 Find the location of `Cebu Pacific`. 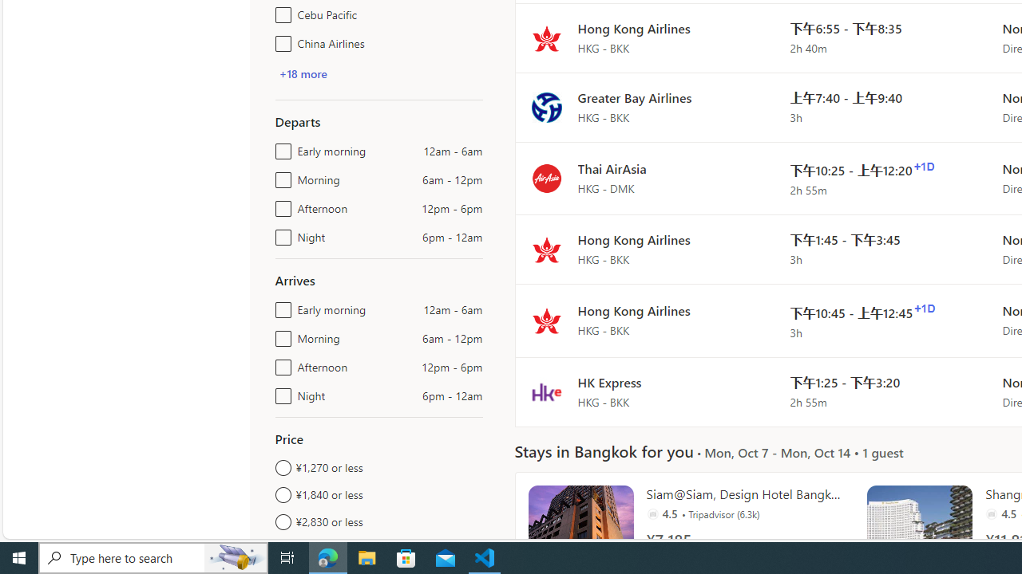

Cebu Pacific is located at coordinates (280, 11).